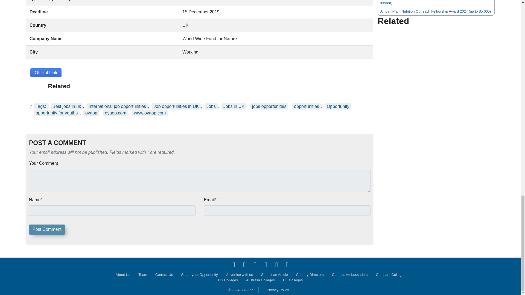 This screenshot has height=295, width=525. What do you see at coordinates (47, 229) in the screenshot?
I see `Post Comment` at bounding box center [47, 229].